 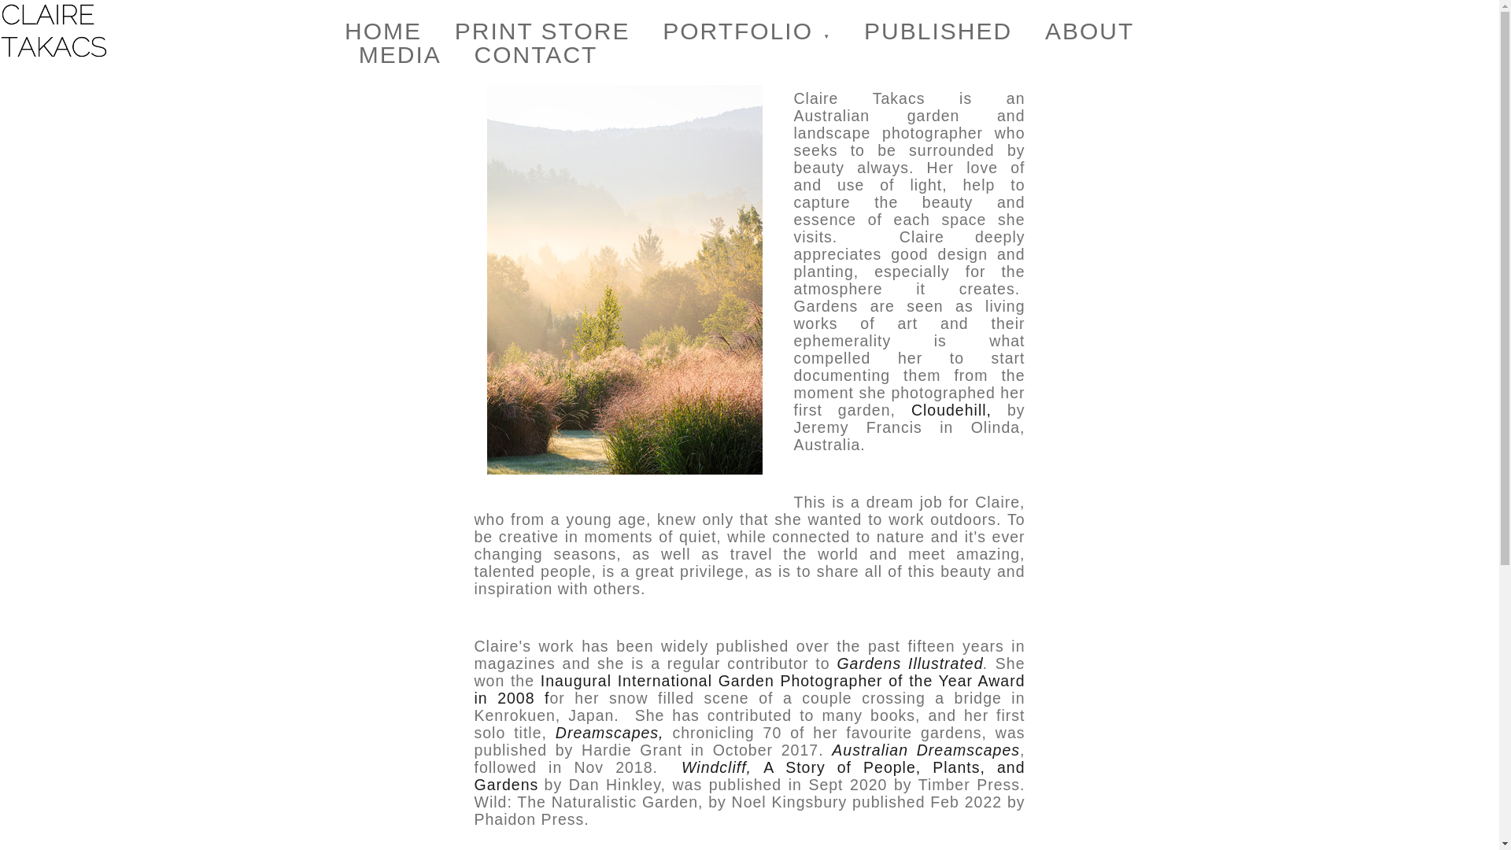 What do you see at coordinates (749, 776) in the screenshot?
I see `A Story of People, Plants, and Gardens` at bounding box center [749, 776].